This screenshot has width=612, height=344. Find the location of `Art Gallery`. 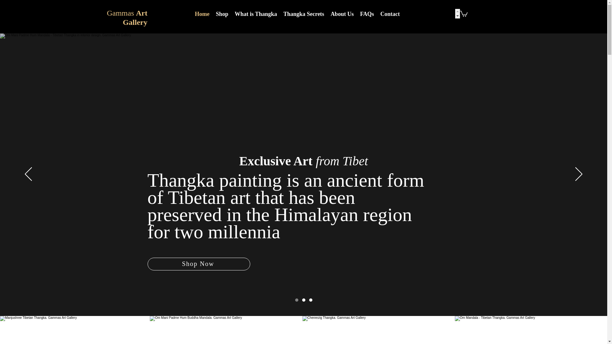

Art Gallery is located at coordinates (135, 18).